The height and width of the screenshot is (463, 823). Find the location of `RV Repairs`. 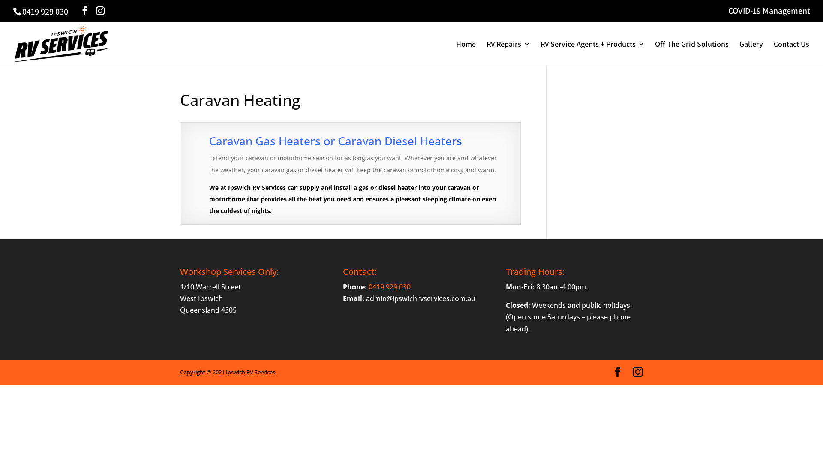

RV Repairs is located at coordinates (508, 54).